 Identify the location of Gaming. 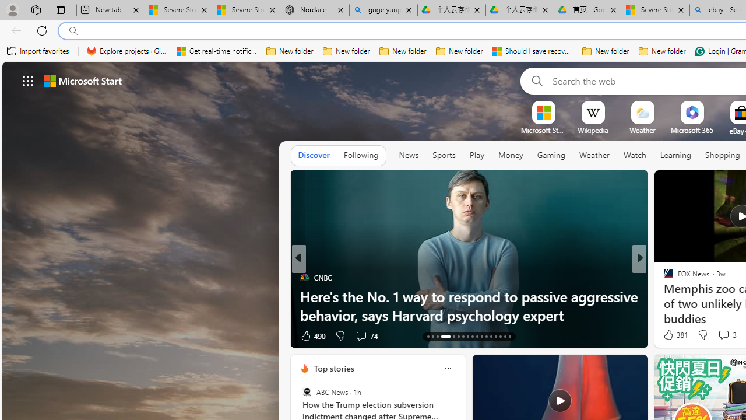
(551, 155).